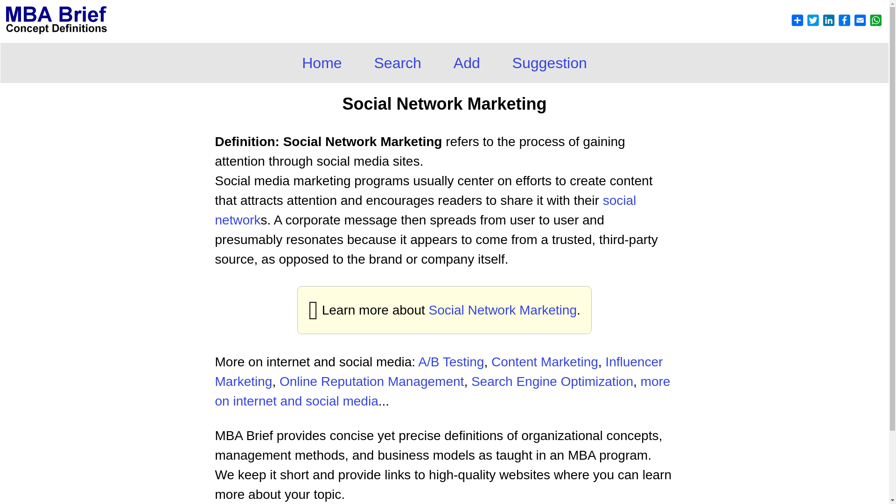 The height and width of the screenshot is (504, 896). Describe the element at coordinates (322, 63) in the screenshot. I see `Home` at that location.